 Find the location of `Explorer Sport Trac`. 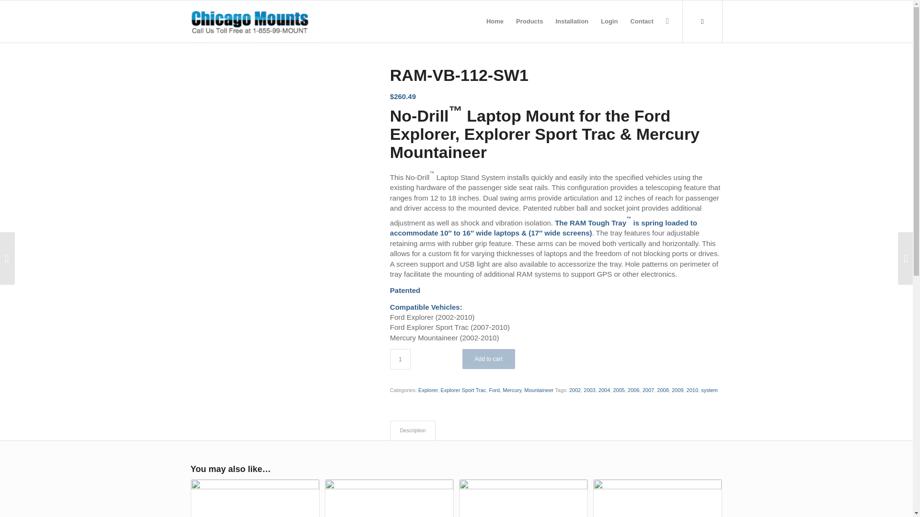

Explorer Sport Trac is located at coordinates (463, 390).